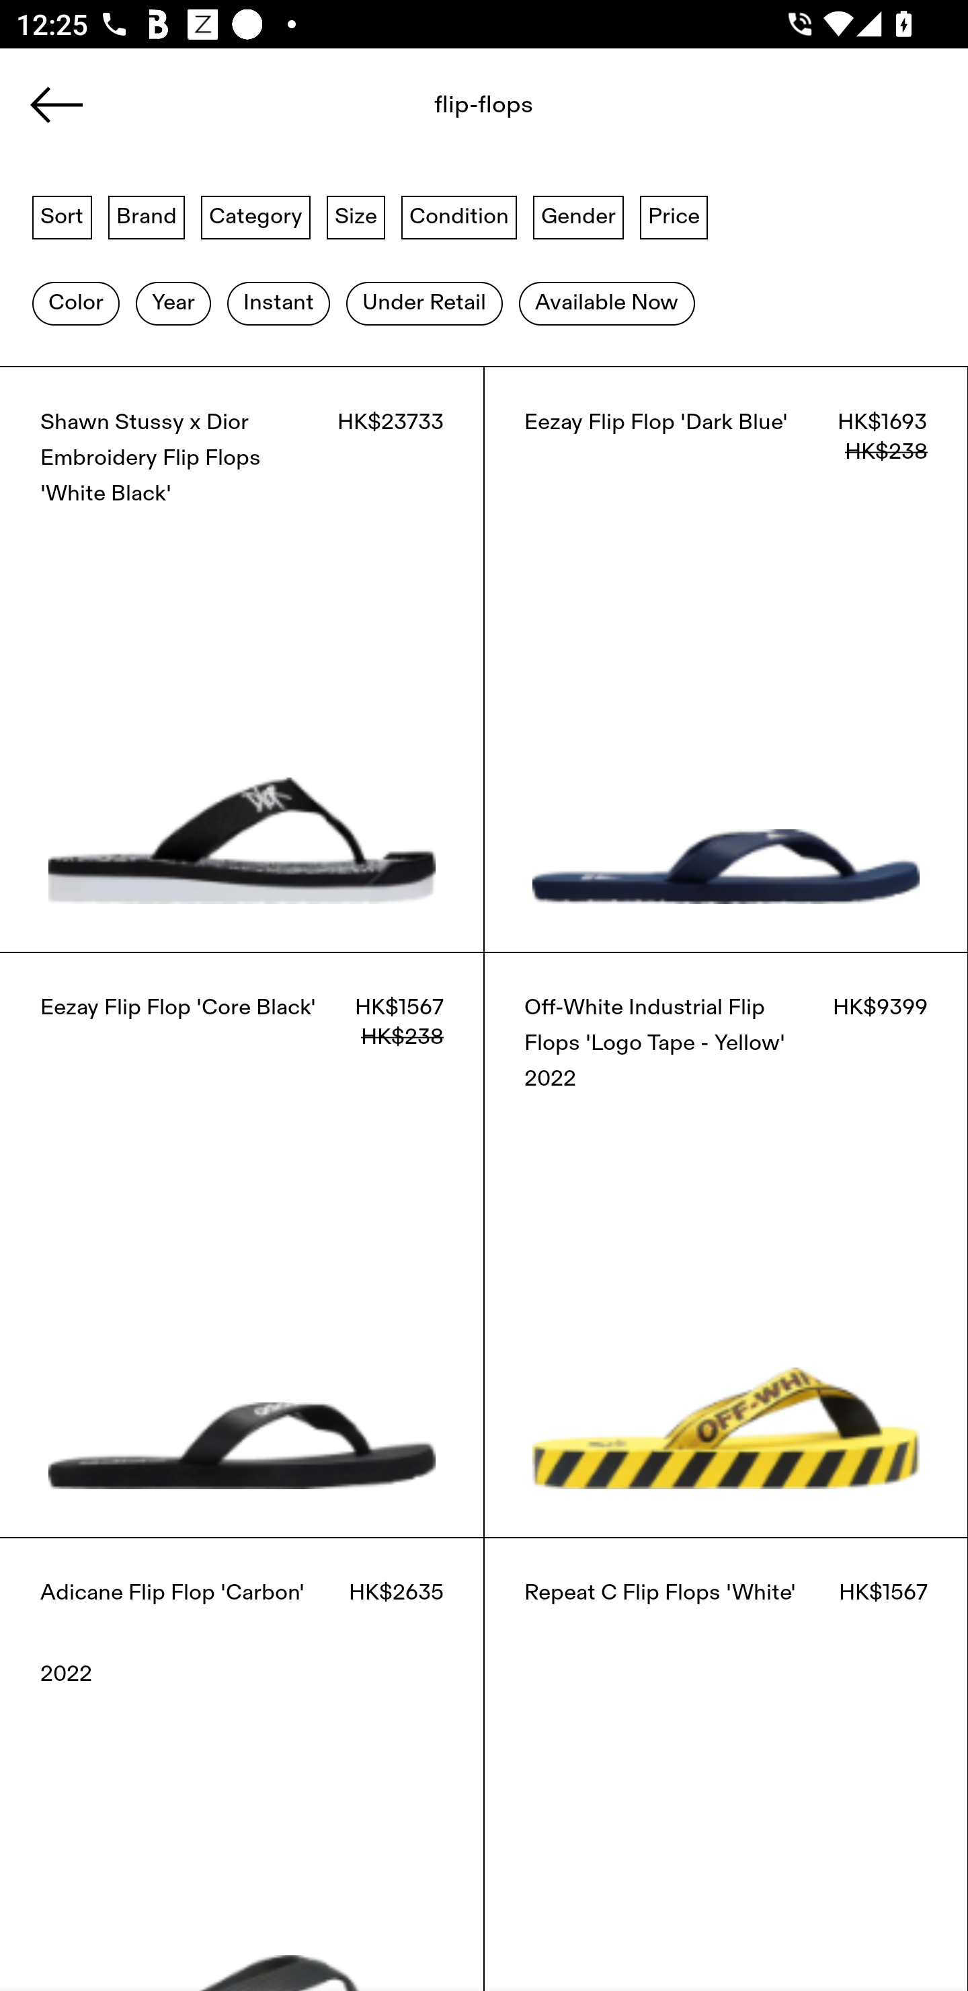 This screenshot has width=968, height=1991. What do you see at coordinates (606, 303) in the screenshot?
I see `Available Now` at bounding box center [606, 303].